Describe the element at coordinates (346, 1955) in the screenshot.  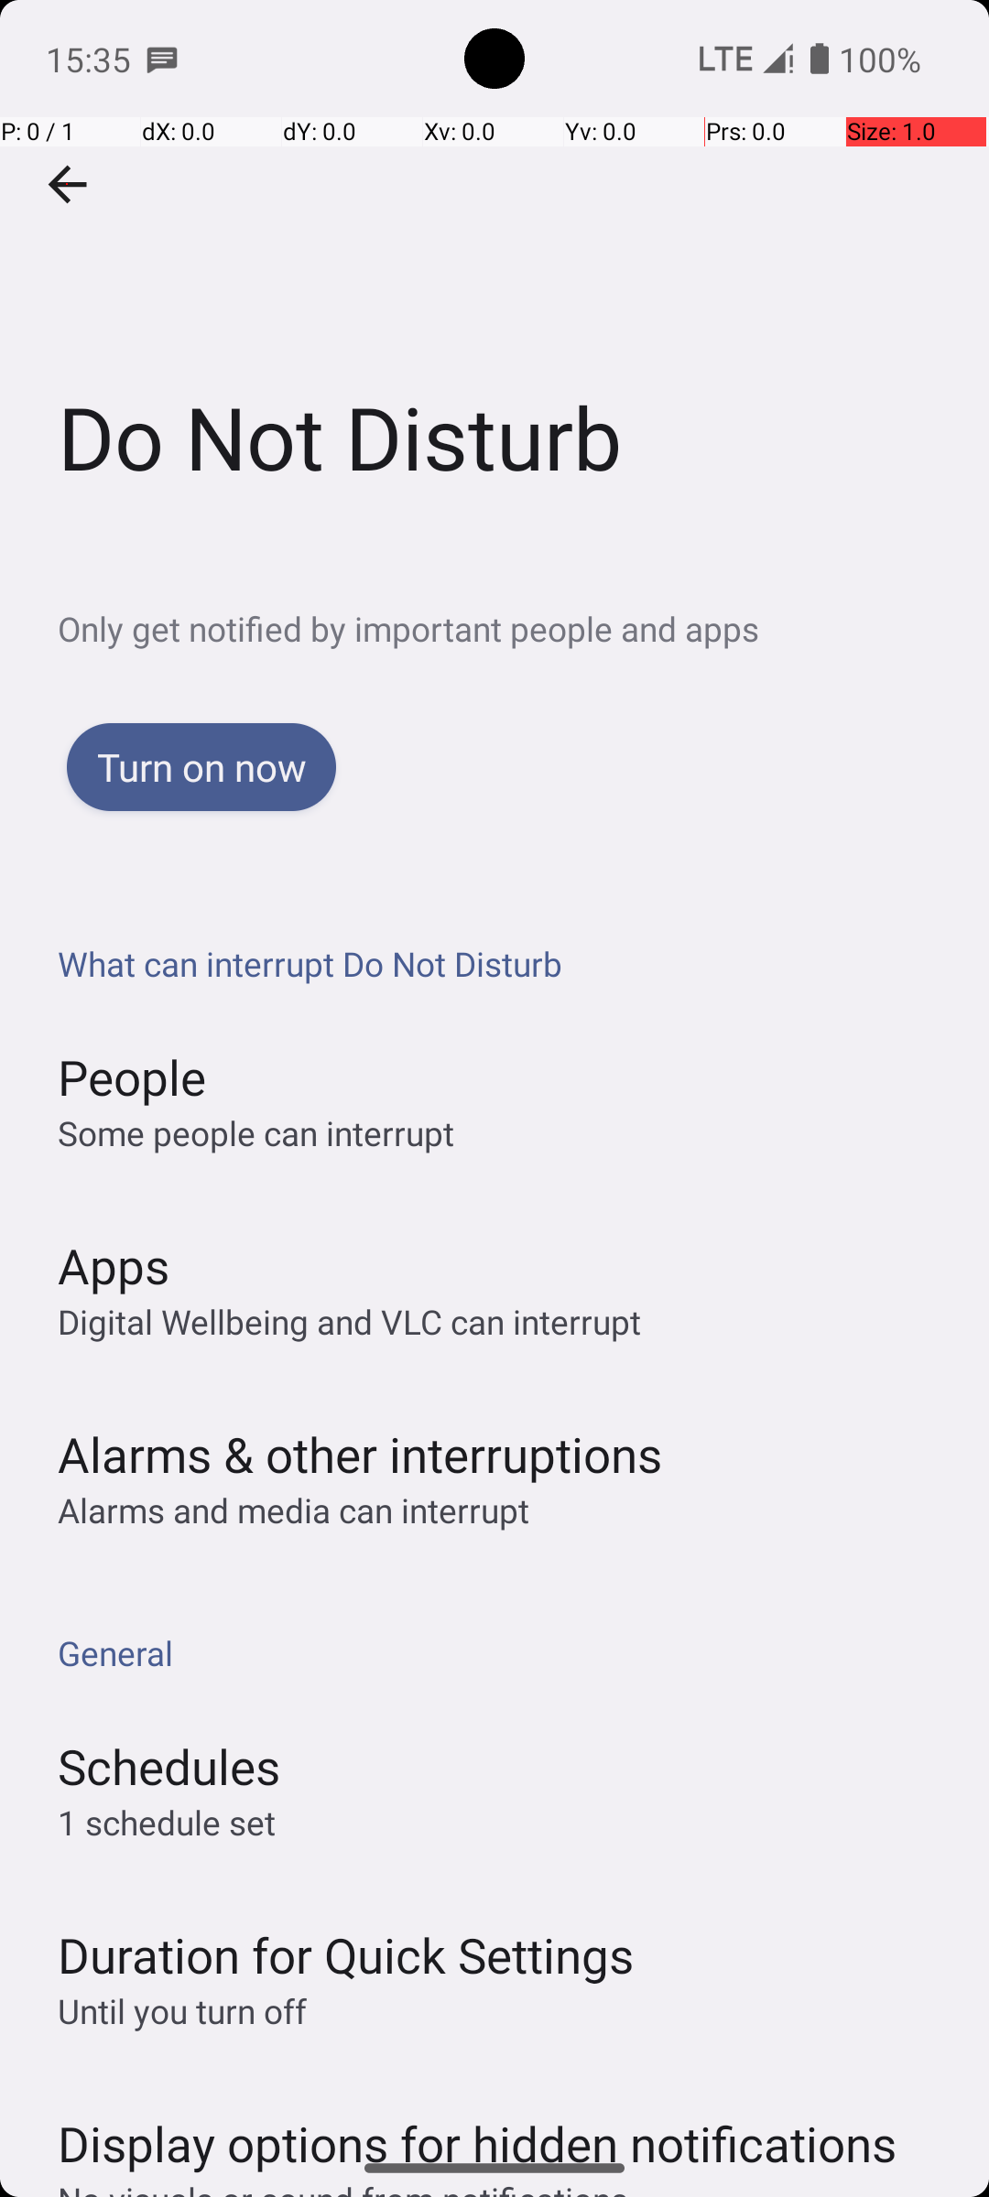
I see `Duration for Quick Settings` at that location.